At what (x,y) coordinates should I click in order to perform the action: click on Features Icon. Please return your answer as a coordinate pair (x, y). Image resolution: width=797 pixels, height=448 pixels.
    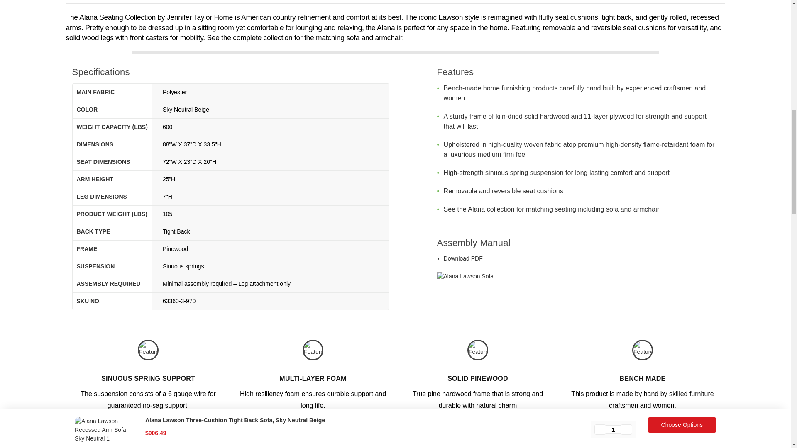
    Looking at the image, I should click on (148, 350).